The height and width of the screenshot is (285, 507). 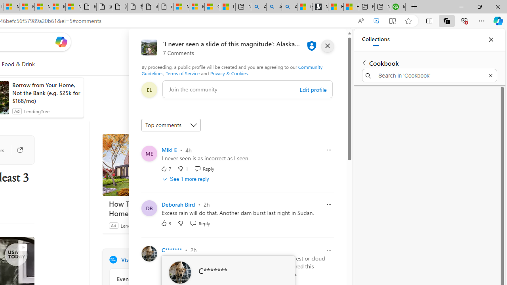 I want to click on Go to publisher's site, so click(x=16, y=150).